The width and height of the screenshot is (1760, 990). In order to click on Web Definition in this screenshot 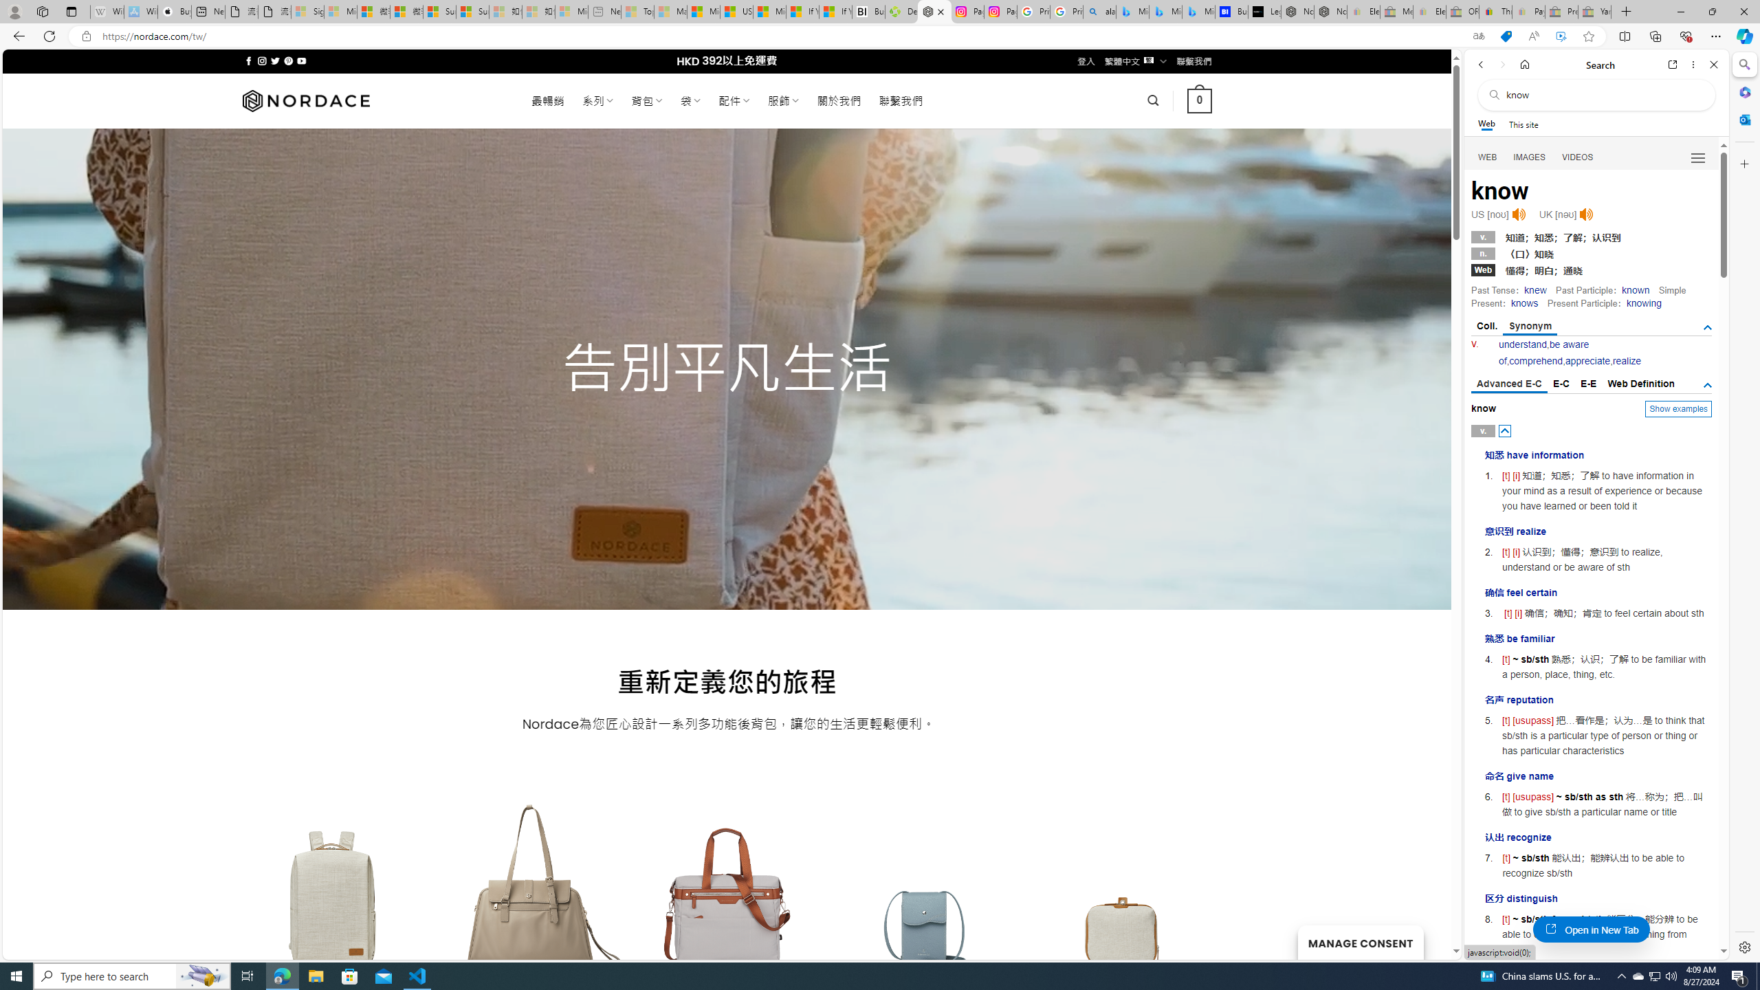, I will do `click(1640, 384)`.